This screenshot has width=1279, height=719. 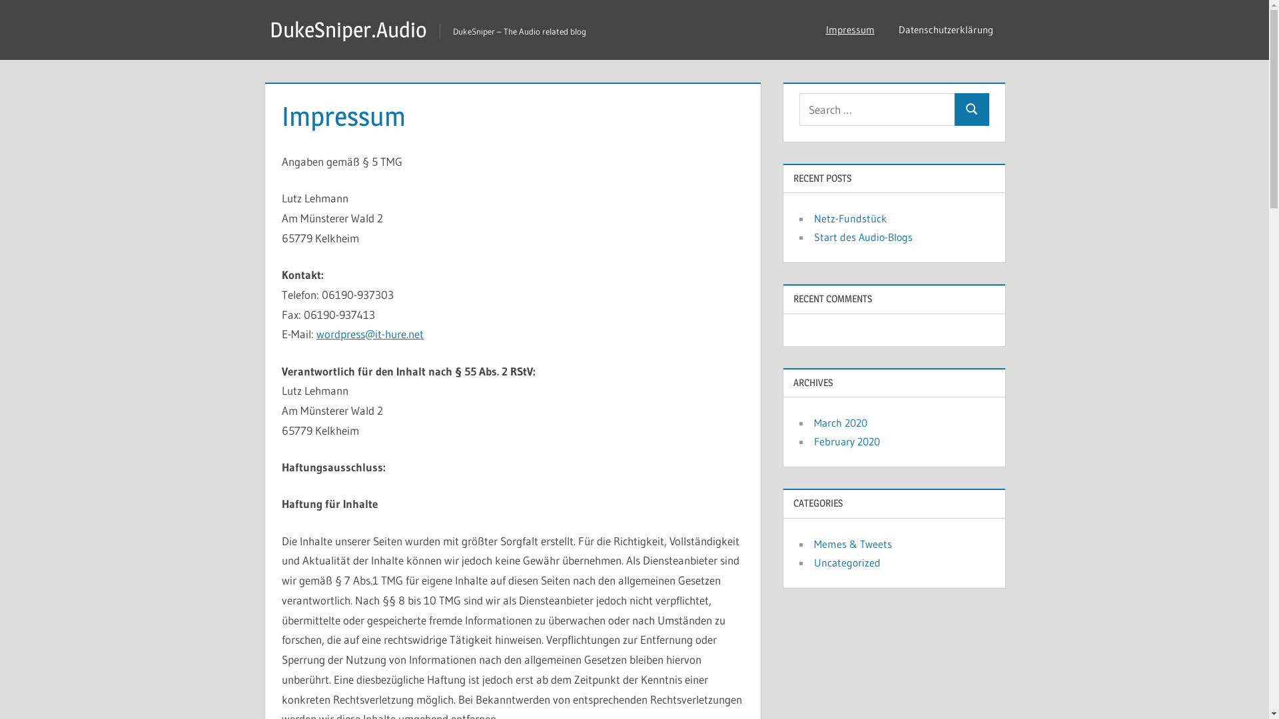 What do you see at coordinates (877, 109) in the screenshot?
I see `Search for:` at bounding box center [877, 109].